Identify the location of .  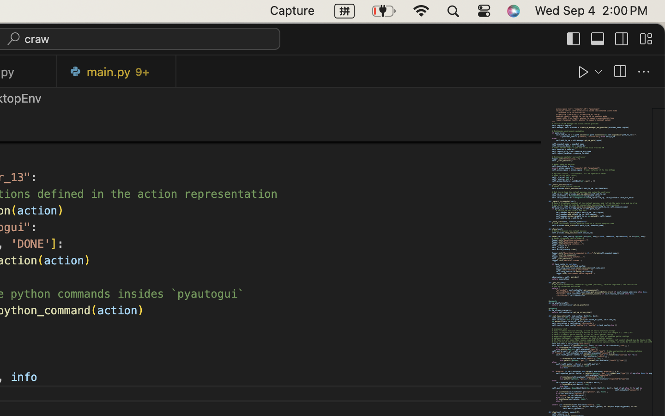
(620, 72).